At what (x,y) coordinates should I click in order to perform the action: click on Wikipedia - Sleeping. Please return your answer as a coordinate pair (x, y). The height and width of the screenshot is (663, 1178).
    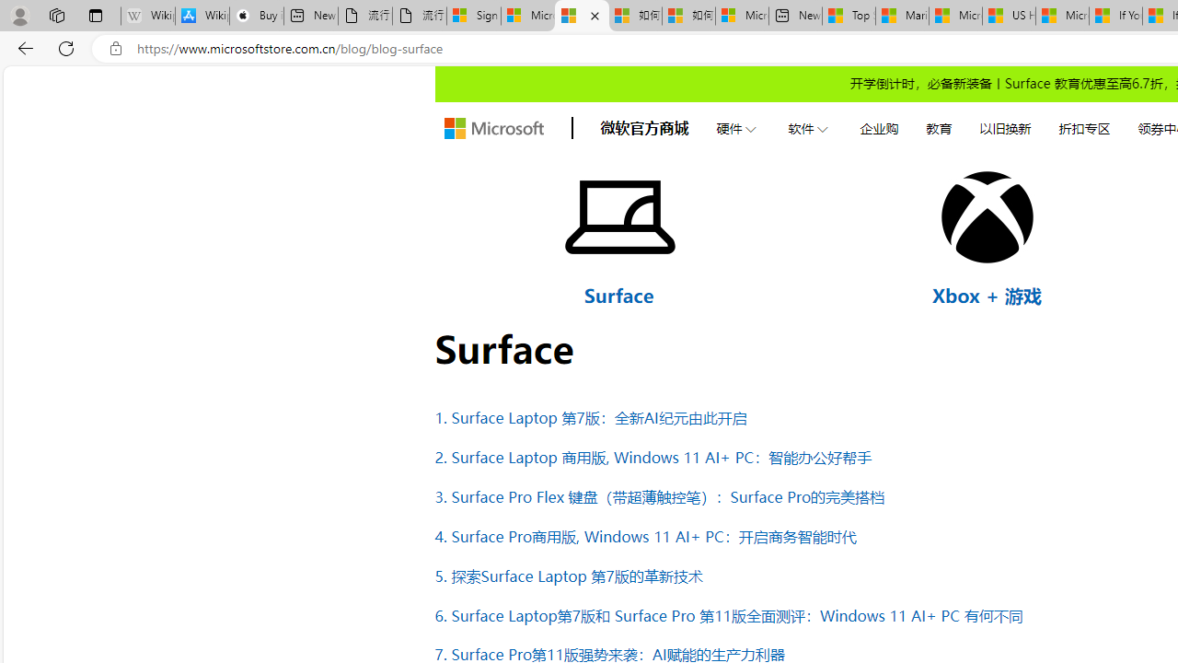
    Looking at the image, I should click on (147, 17).